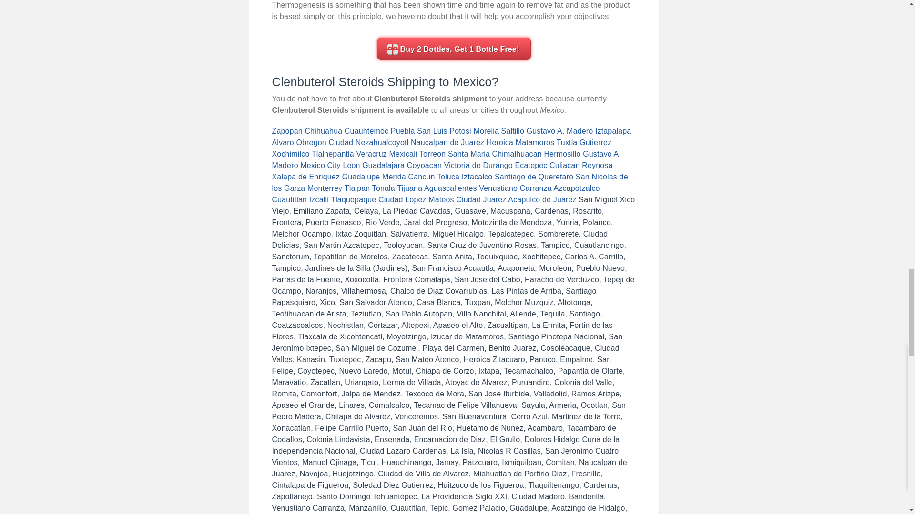 This screenshot has width=915, height=514. What do you see at coordinates (486, 131) in the screenshot?
I see `Where to Buy Clenbuterol Steroids Online from Morelia` at bounding box center [486, 131].